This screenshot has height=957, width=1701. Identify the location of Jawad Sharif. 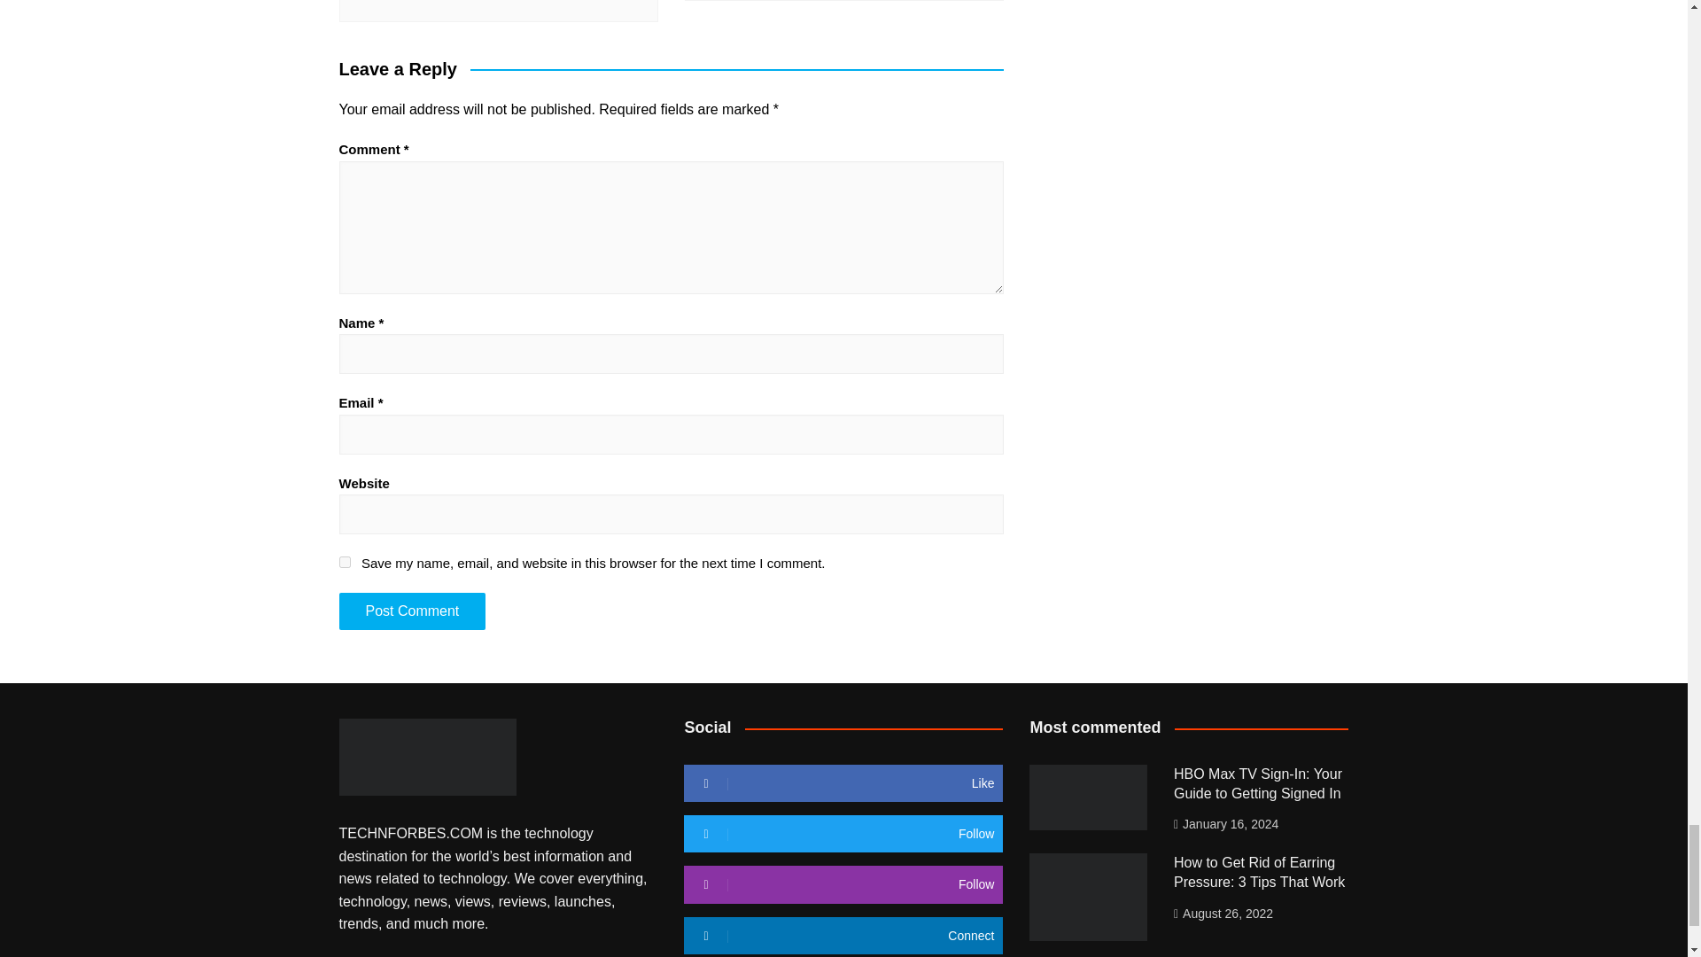
(398, 2).